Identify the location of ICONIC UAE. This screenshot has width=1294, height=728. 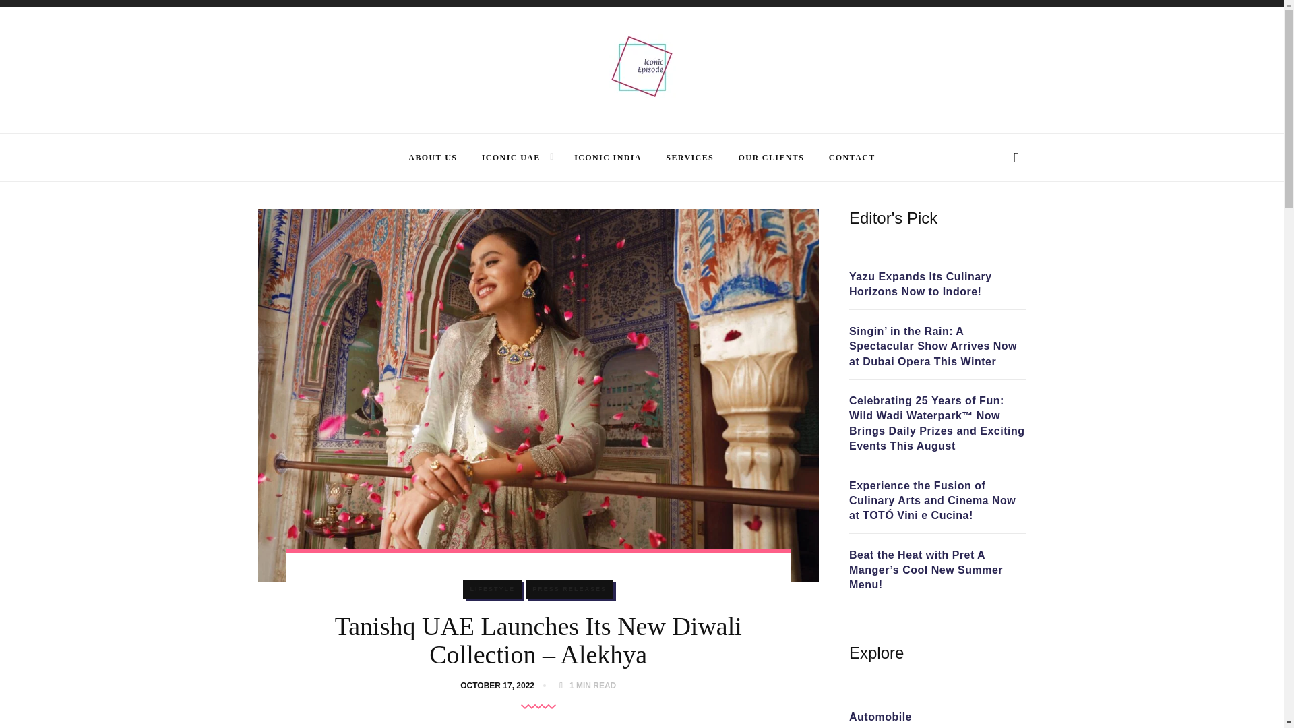
(511, 157).